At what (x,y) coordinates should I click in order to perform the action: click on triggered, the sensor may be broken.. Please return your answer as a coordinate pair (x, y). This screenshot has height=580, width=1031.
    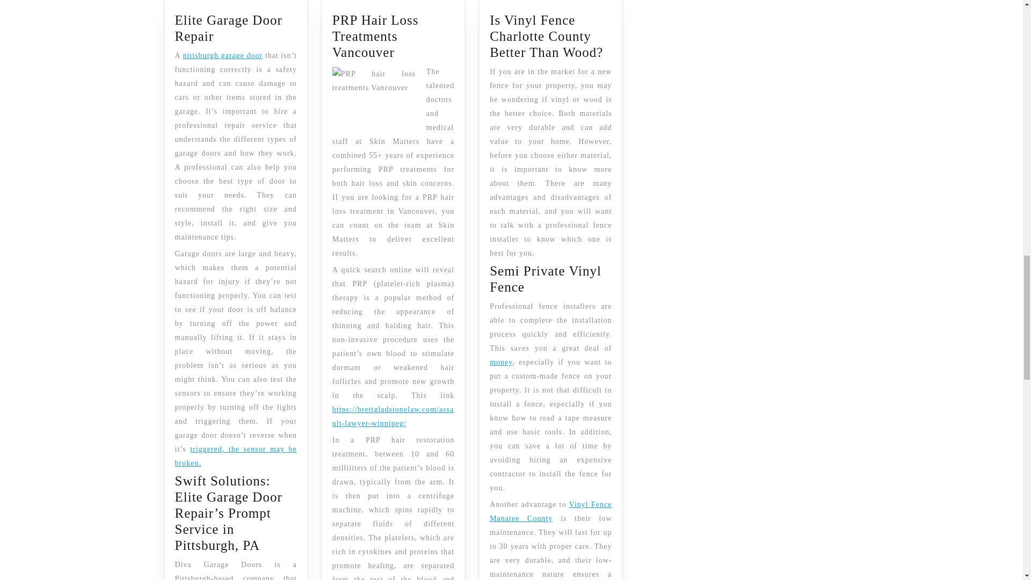
    Looking at the image, I should click on (501, 362).